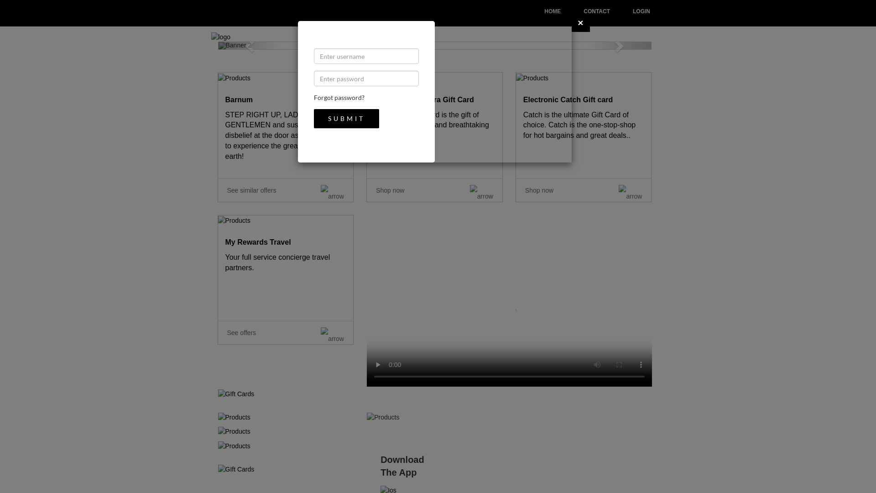 This screenshot has width=876, height=493. What do you see at coordinates (618, 46) in the screenshot?
I see `Next` at bounding box center [618, 46].